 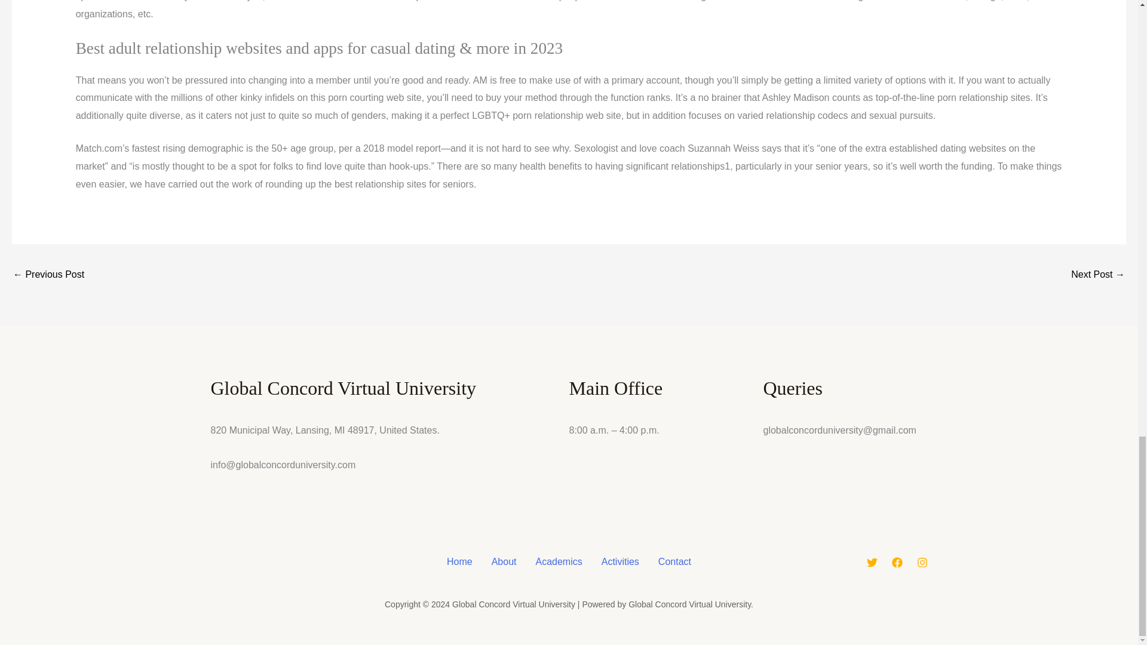 What do you see at coordinates (459, 561) in the screenshot?
I see `Home` at bounding box center [459, 561].